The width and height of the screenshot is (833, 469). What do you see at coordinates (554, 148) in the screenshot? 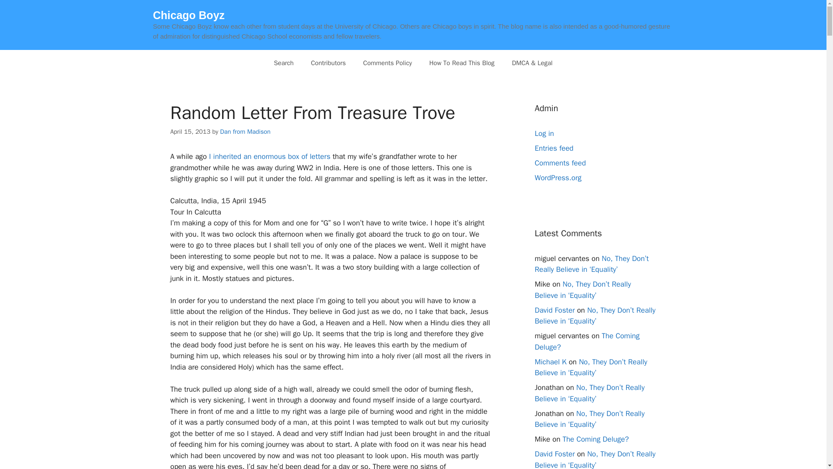
I see `Entries feed` at bounding box center [554, 148].